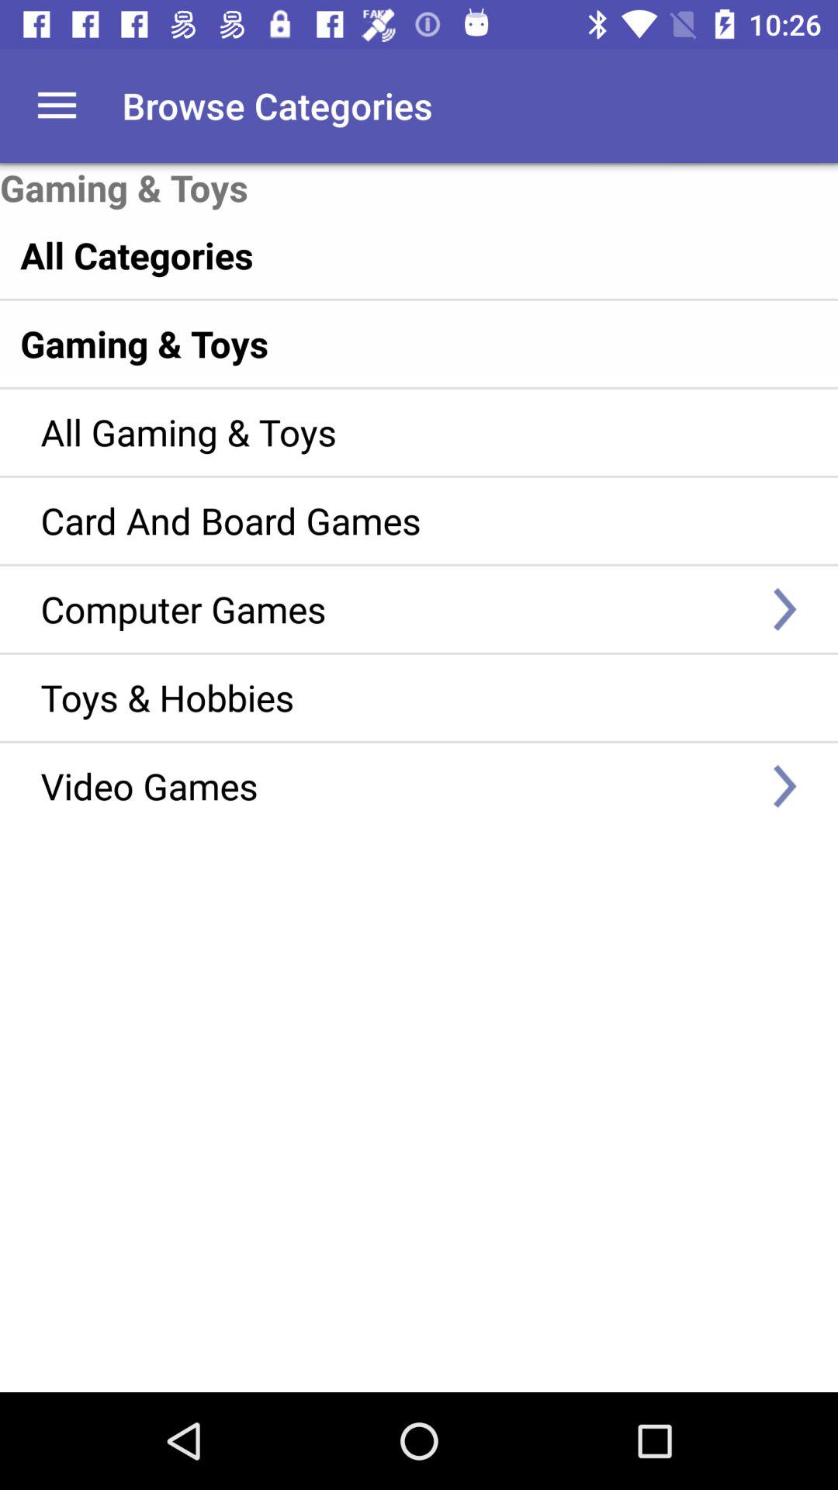  What do you see at coordinates (57, 106) in the screenshot?
I see `main menu` at bounding box center [57, 106].